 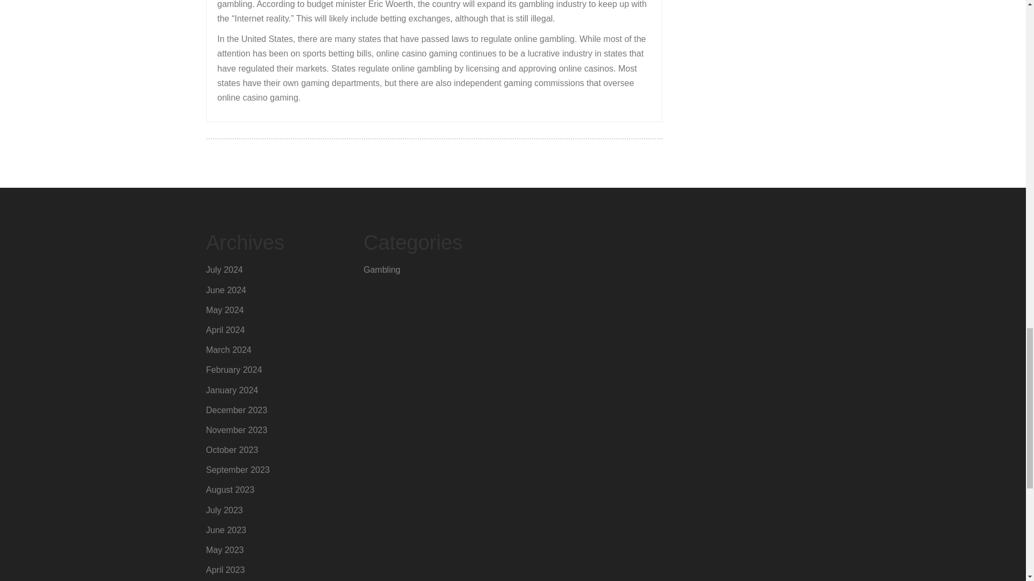 What do you see at coordinates (225, 570) in the screenshot?
I see `April 2023` at bounding box center [225, 570].